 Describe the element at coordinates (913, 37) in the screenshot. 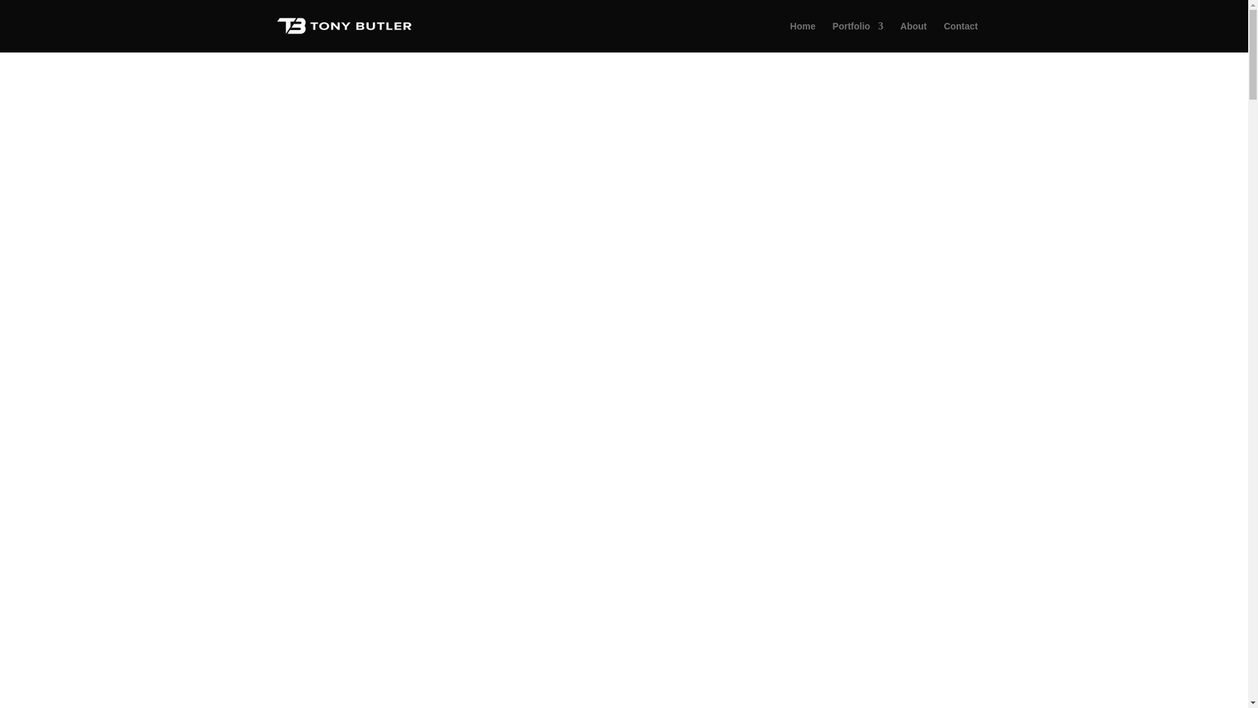

I see `About` at that location.